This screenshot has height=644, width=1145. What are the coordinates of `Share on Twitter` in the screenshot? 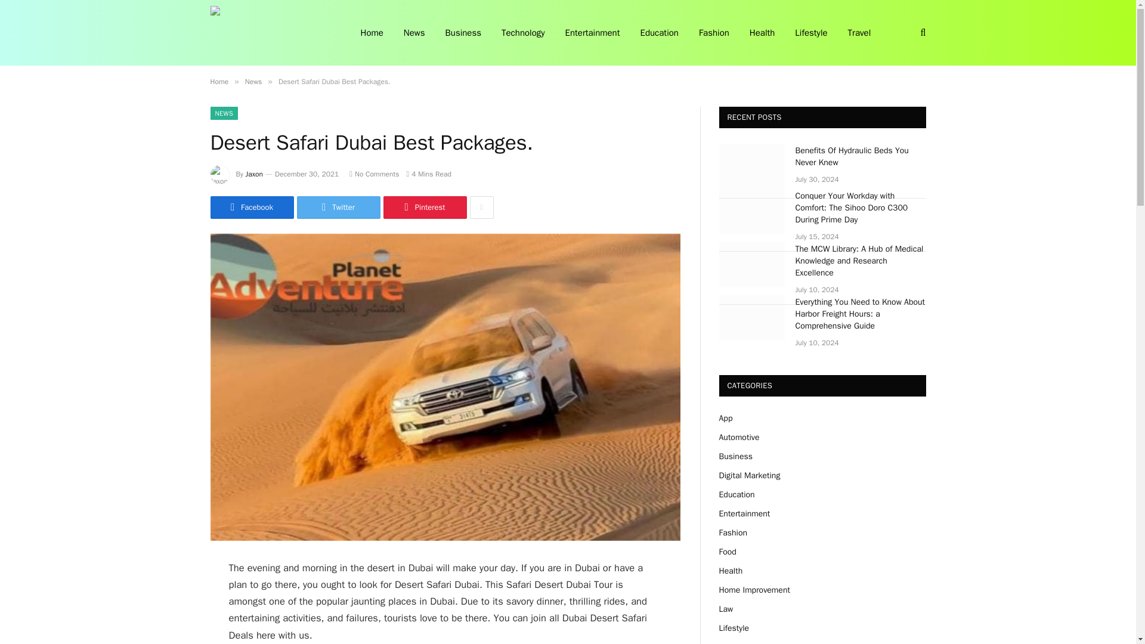 It's located at (338, 208).